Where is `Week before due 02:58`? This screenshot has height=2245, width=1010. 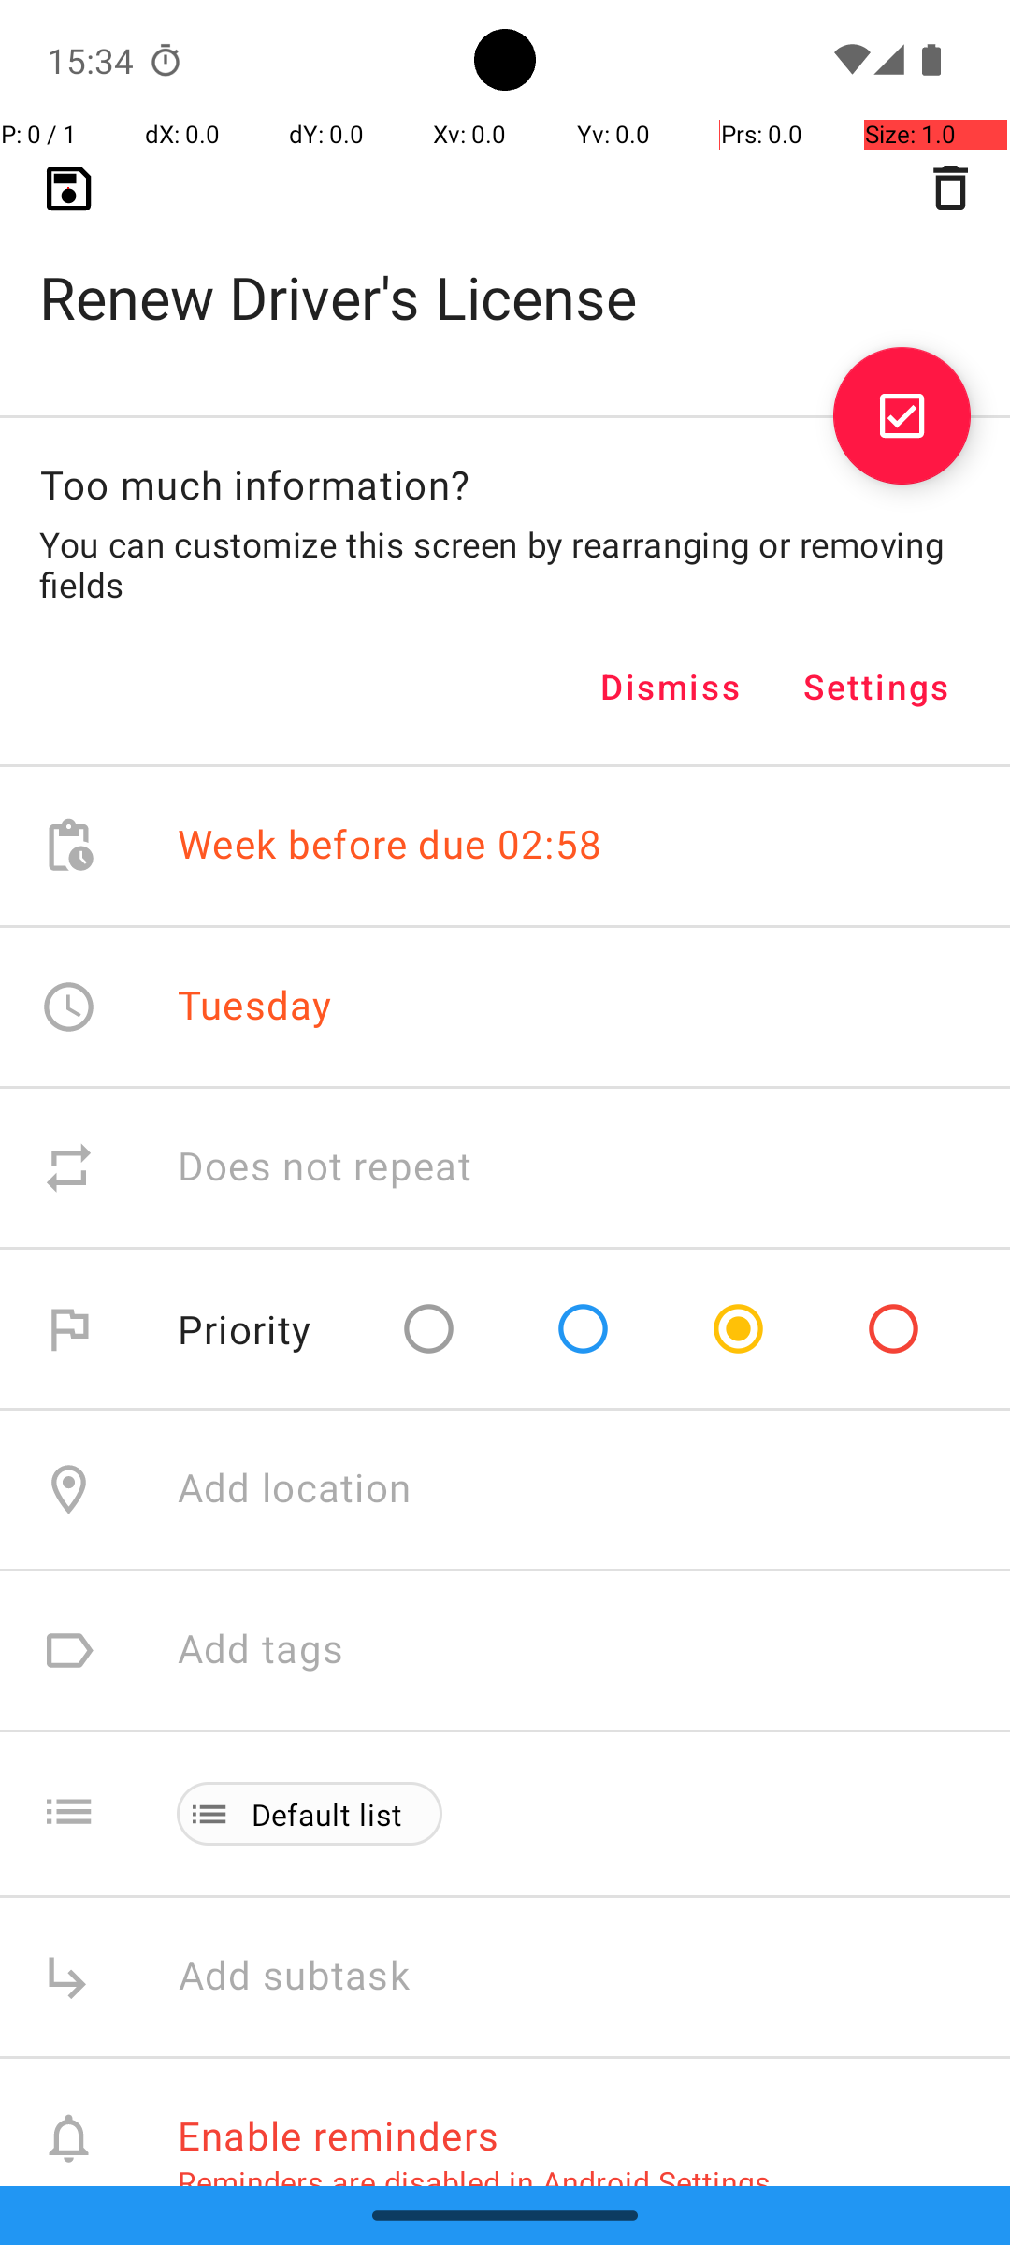
Week before due 02:58 is located at coordinates (390, 846).